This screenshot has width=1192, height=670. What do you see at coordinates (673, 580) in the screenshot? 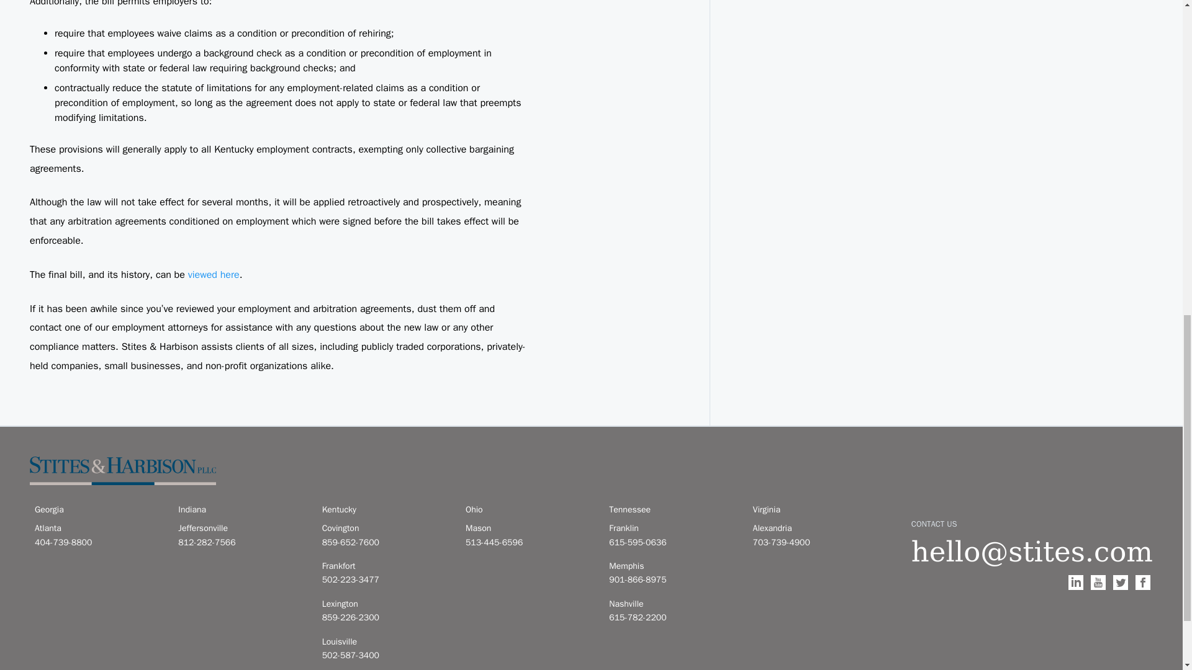
I see `901-866-8975` at bounding box center [673, 580].